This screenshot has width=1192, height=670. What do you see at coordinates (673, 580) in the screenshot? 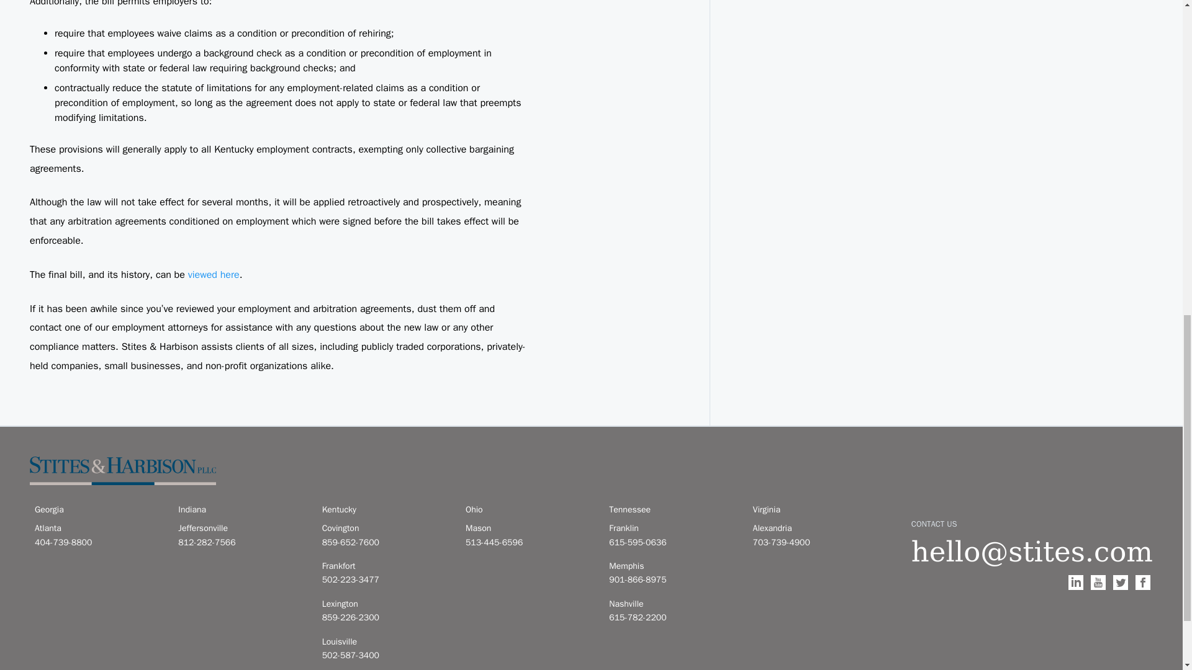
I see `901-866-8975` at bounding box center [673, 580].